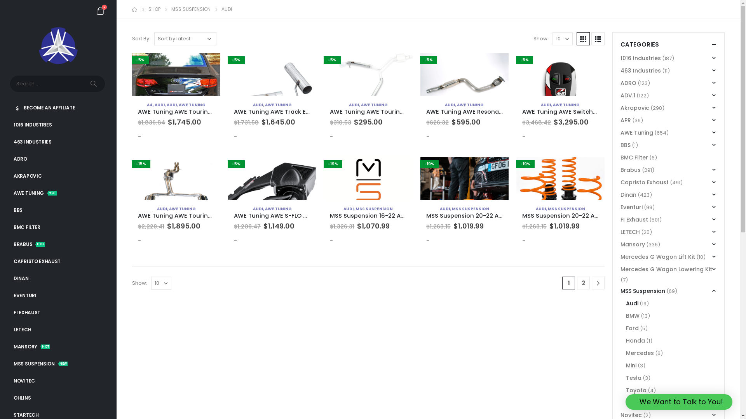 Image resolution: width=746 pixels, height=419 pixels. I want to click on OHLINS, so click(58, 398).